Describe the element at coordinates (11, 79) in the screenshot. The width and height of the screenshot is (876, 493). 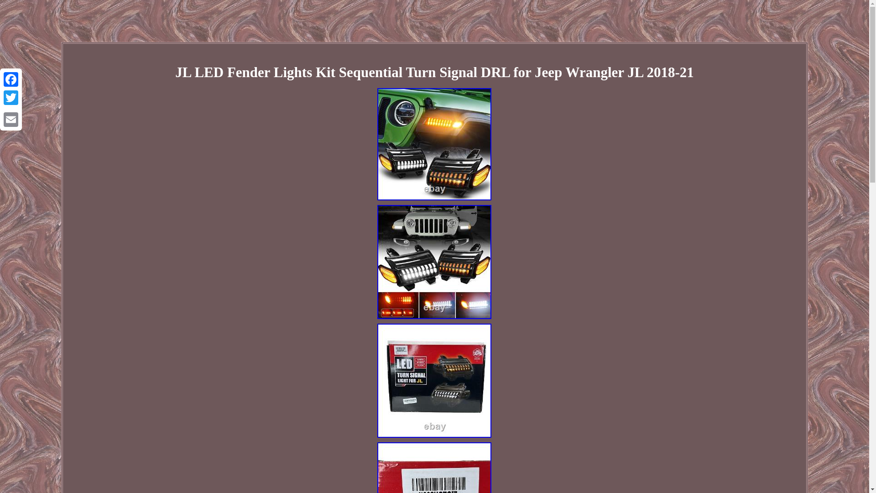
I see `Facebook` at that location.